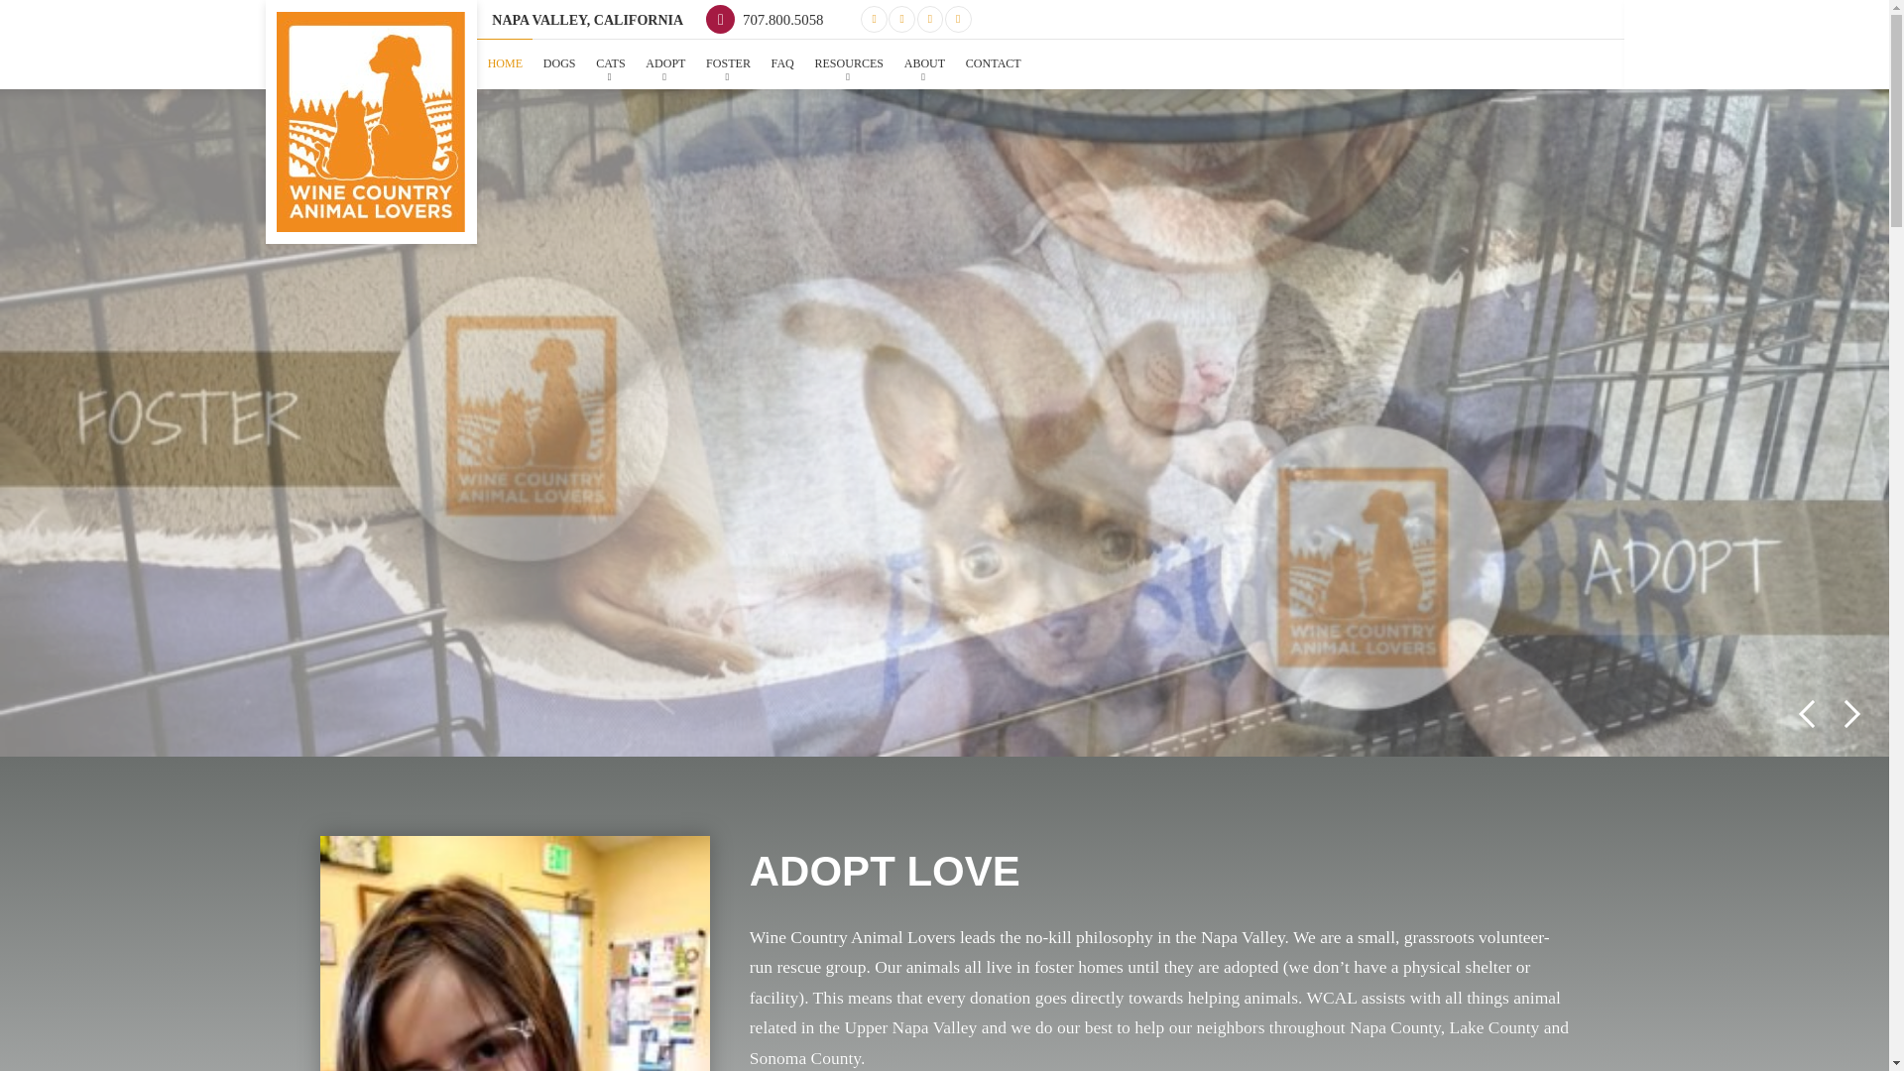 This screenshot has width=1904, height=1071. I want to click on ADOPT, so click(666, 63).